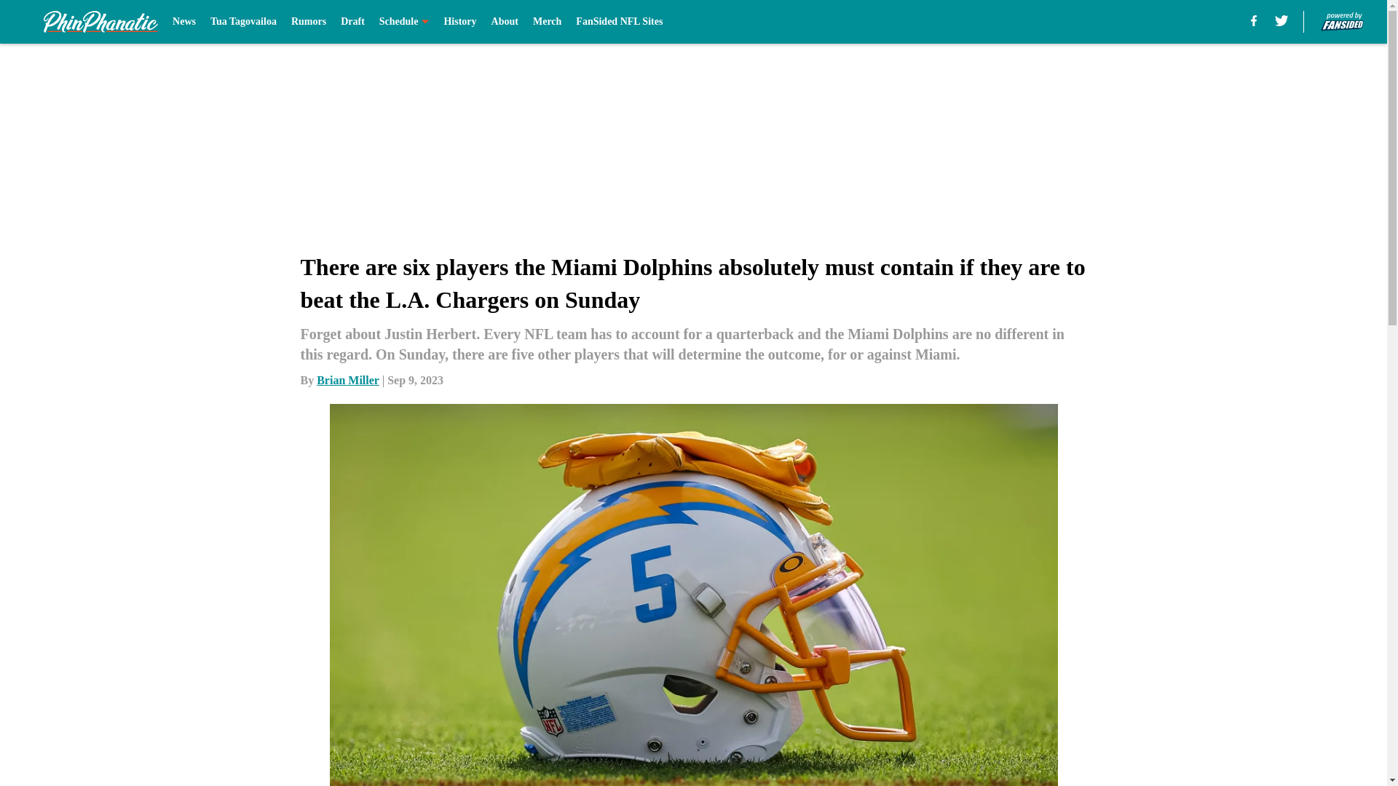 The height and width of the screenshot is (786, 1398). Describe the element at coordinates (505, 22) in the screenshot. I see `About` at that location.